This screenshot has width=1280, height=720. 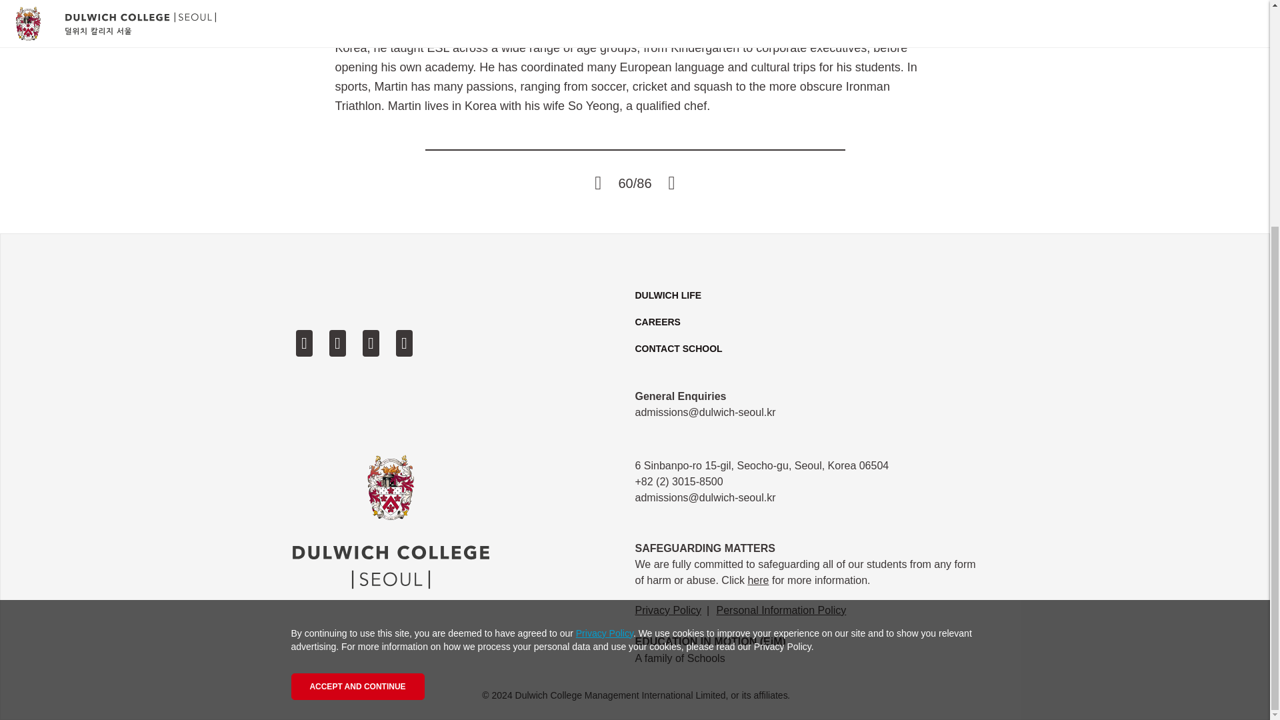 What do you see at coordinates (668, 295) in the screenshot?
I see `DULWICH LIFE` at bounding box center [668, 295].